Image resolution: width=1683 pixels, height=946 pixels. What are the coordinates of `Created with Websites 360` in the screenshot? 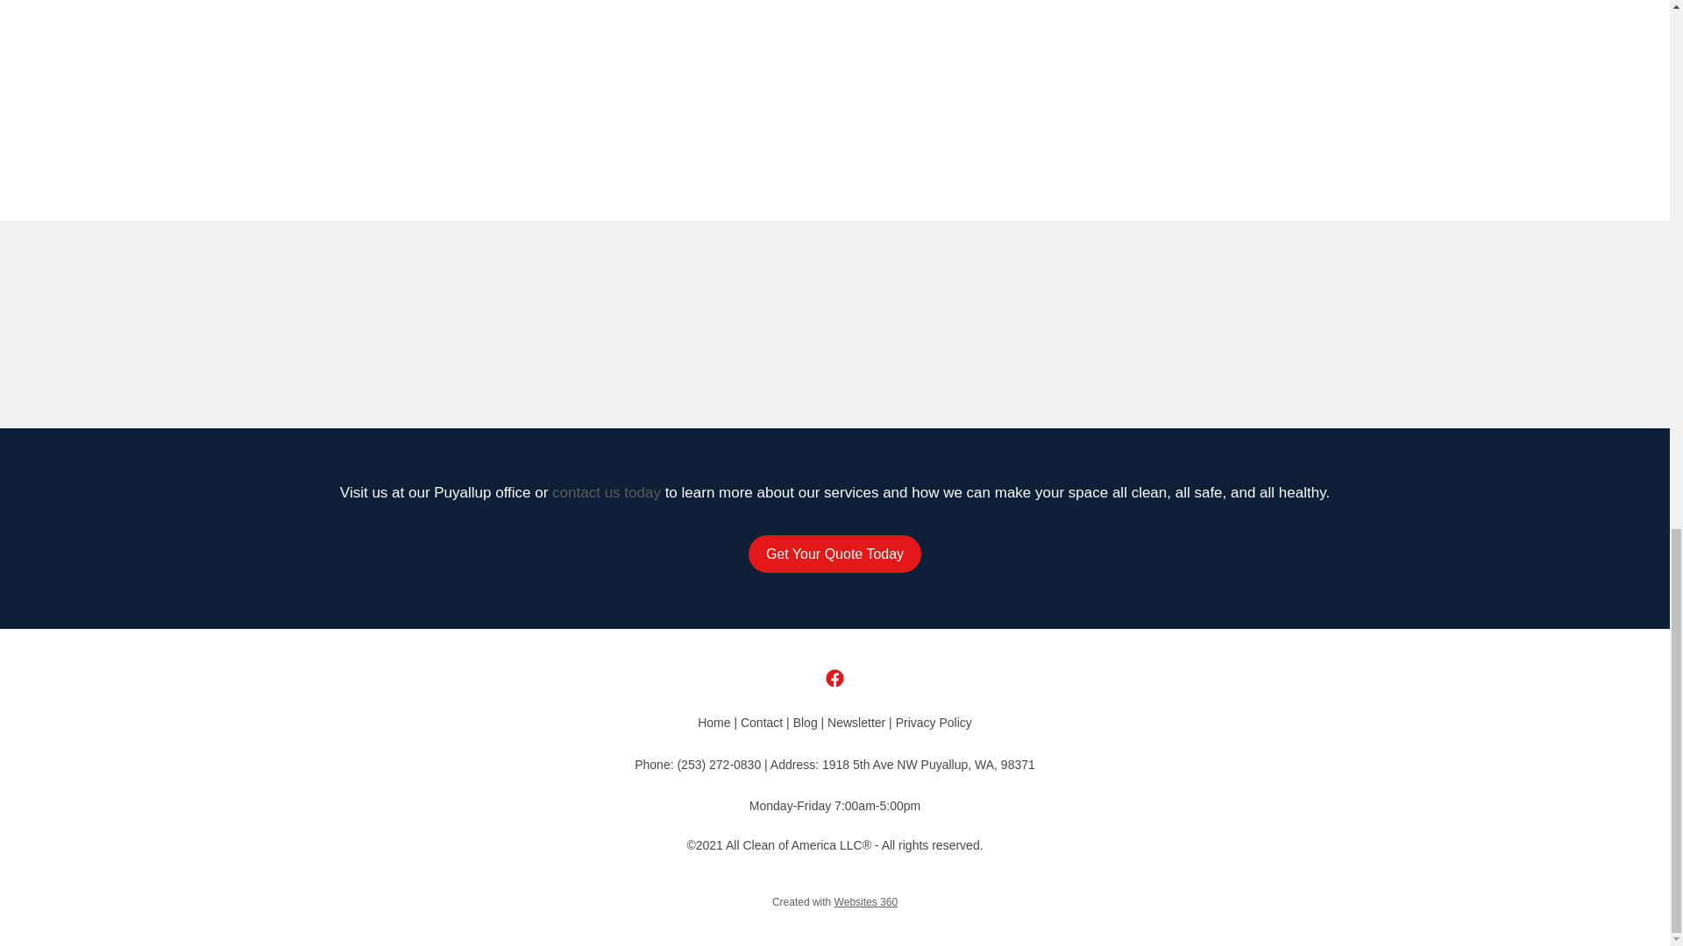 It's located at (834, 901).